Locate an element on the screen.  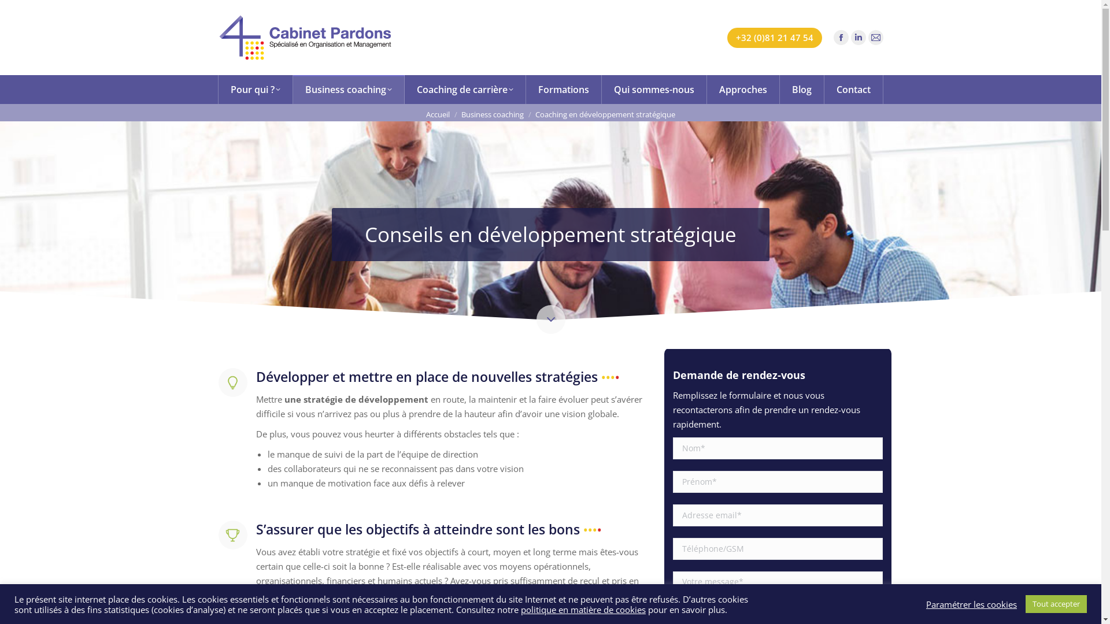
Mail page opens in new window is located at coordinates (434, 436).